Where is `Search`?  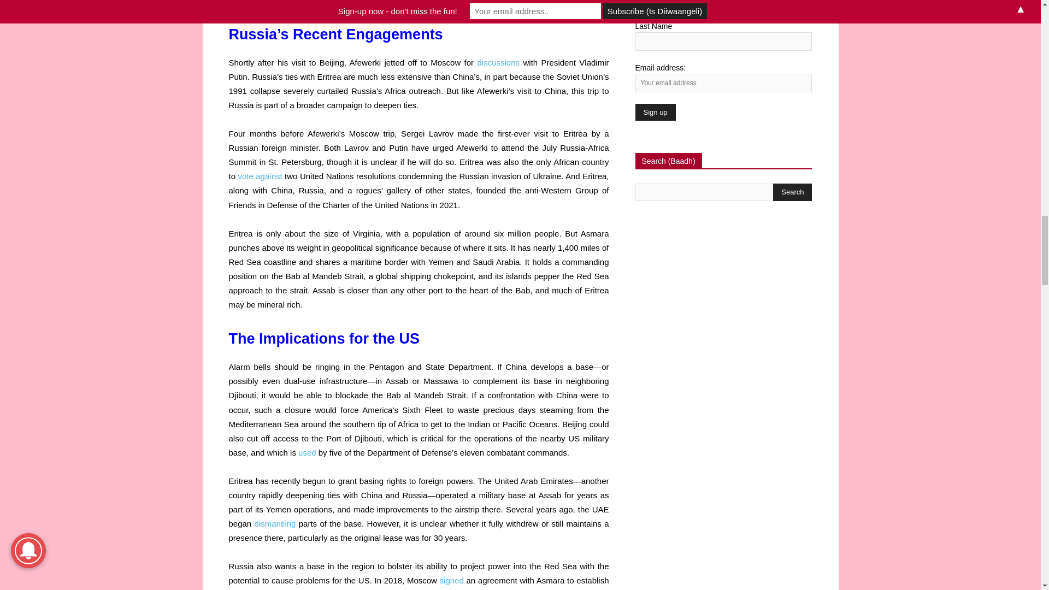
Search is located at coordinates (792, 192).